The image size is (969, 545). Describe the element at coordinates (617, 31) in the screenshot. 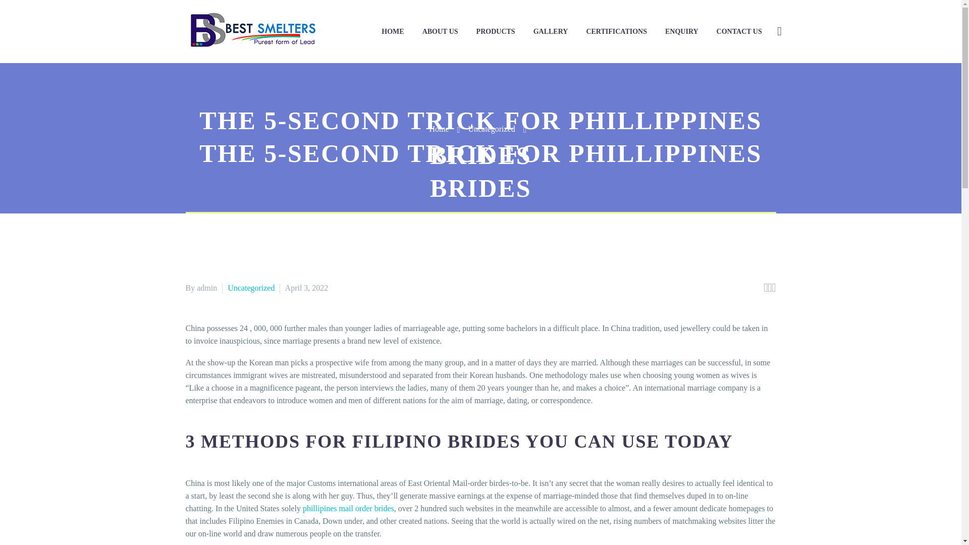

I see `CERTIFICATIONS` at that location.